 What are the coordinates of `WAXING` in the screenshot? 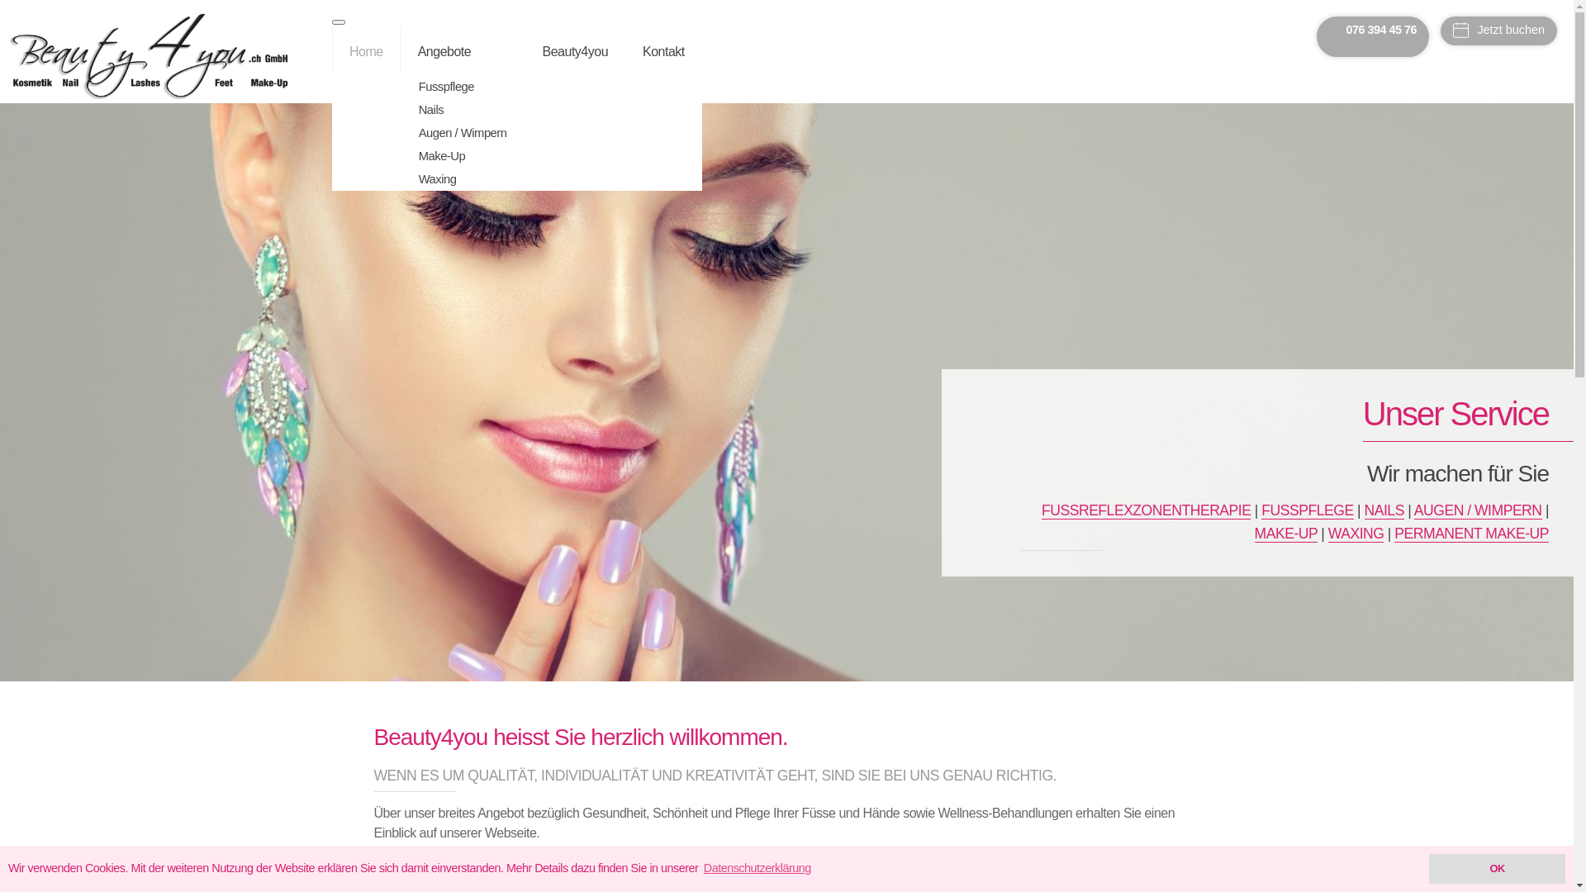 It's located at (1356, 534).